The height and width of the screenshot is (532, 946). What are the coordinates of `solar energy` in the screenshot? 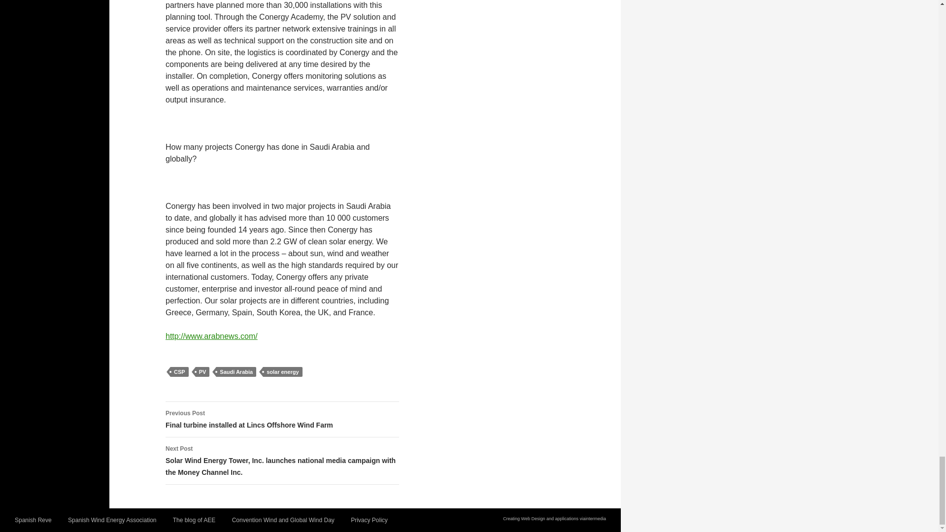 It's located at (282, 371).